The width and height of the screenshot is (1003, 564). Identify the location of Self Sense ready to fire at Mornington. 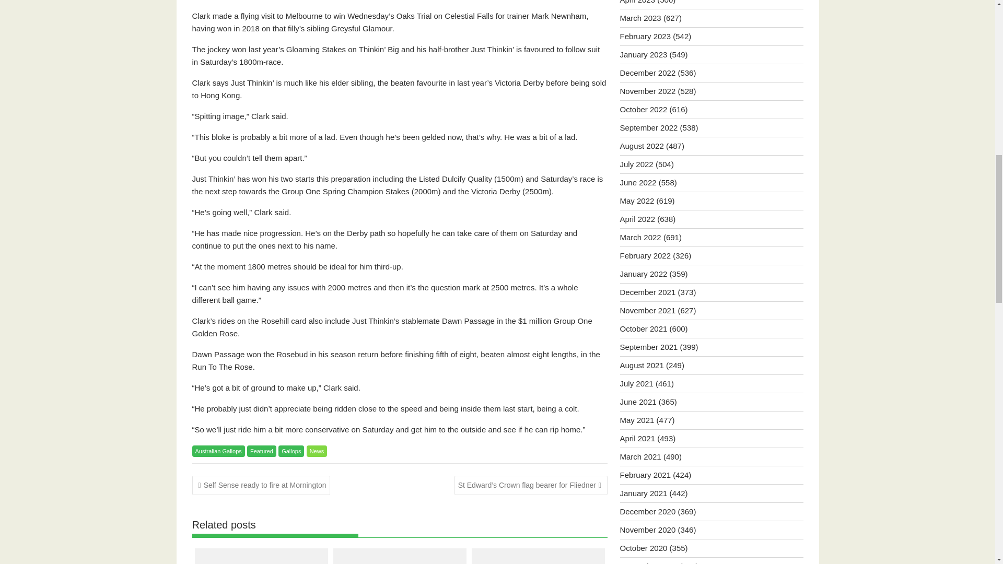
(261, 486).